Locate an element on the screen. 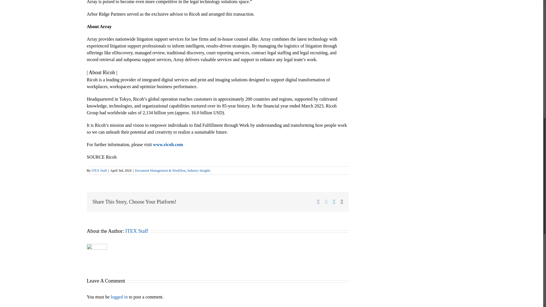  Posts by ITEX Staff is located at coordinates (99, 170).